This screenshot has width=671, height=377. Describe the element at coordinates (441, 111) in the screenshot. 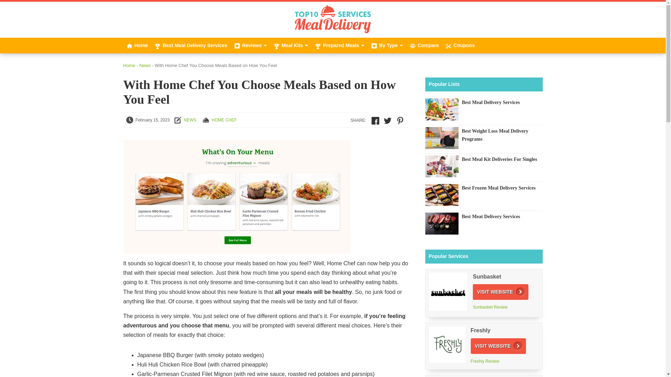

I see `Best Meal Delivery Services` at that location.